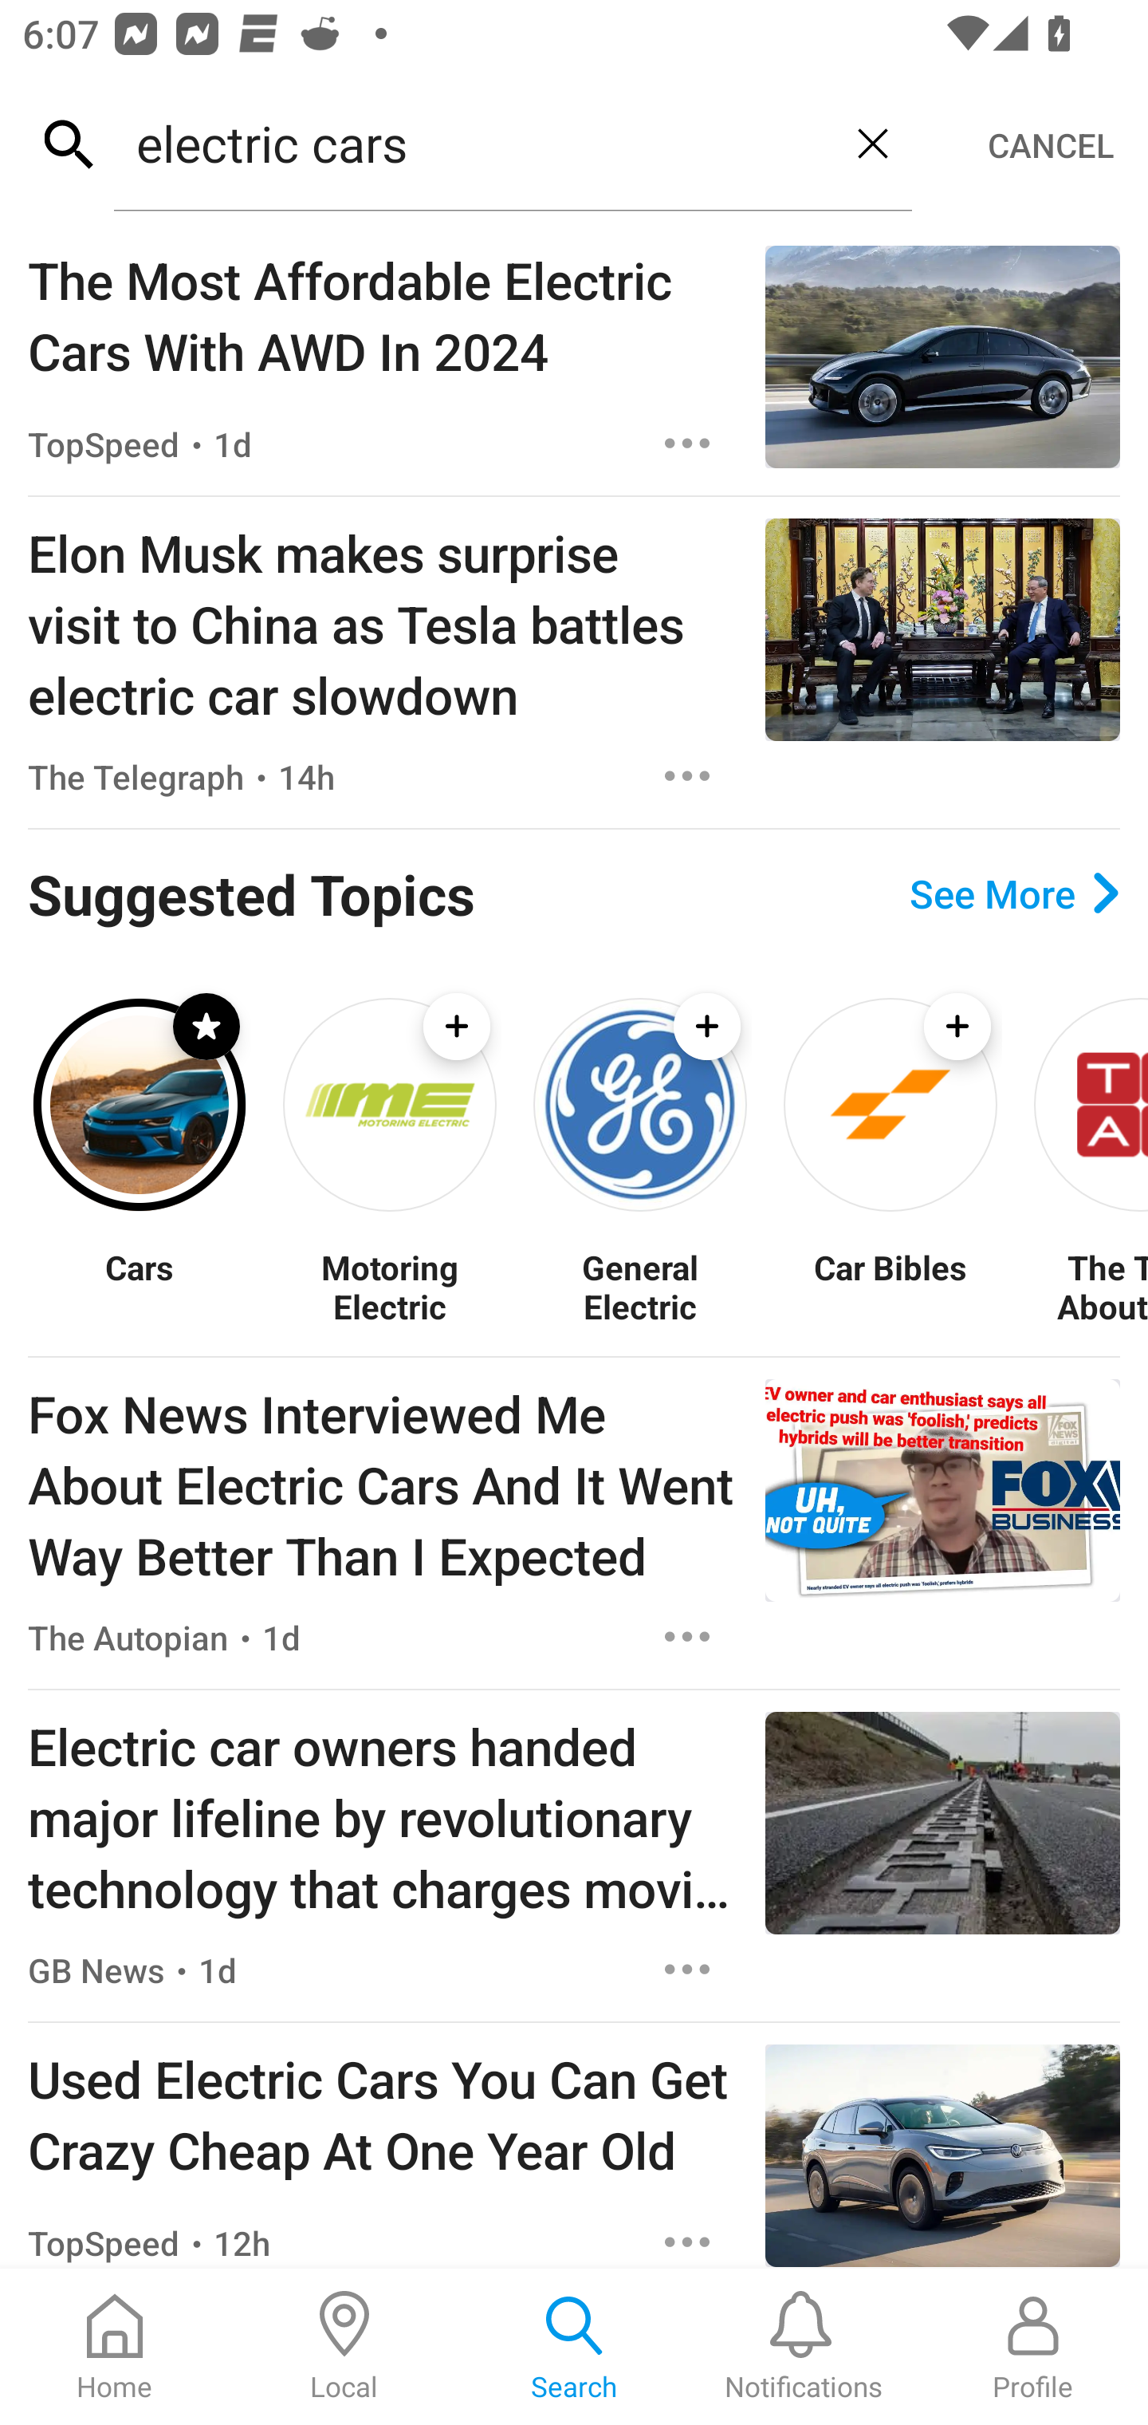 Image resolution: width=1148 pixels, height=2425 pixels. What do you see at coordinates (687, 1637) in the screenshot?
I see `Options` at bounding box center [687, 1637].